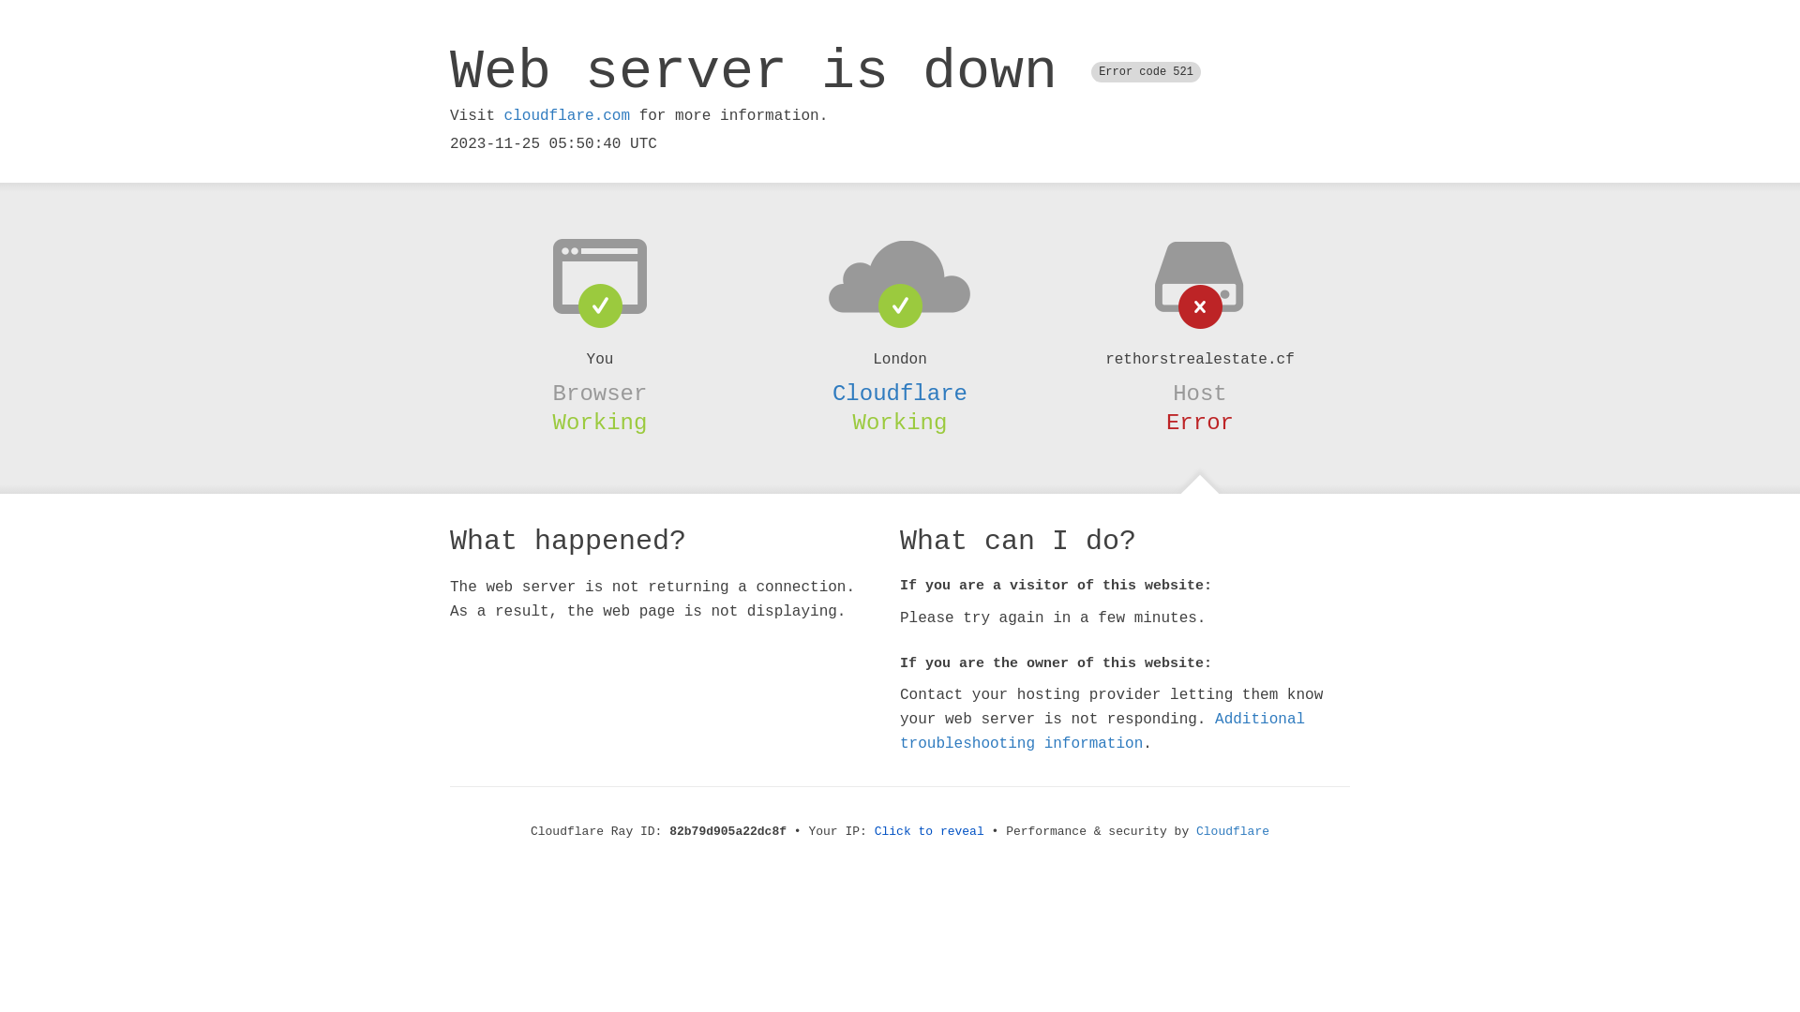 Image resolution: width=1800 pixels, height=1012 pixels. I want to click on Additional troubleshooting information, so click(1102, 731).